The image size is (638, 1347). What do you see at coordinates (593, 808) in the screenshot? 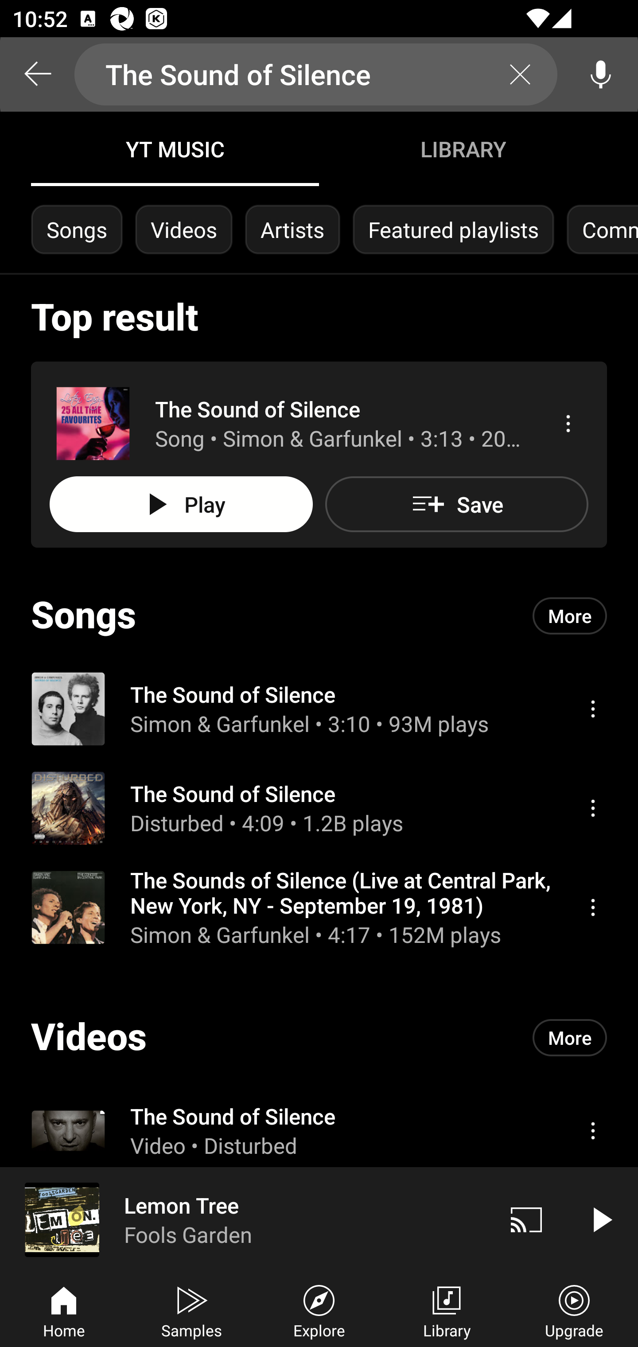
I see `Menu` at bounding box center [593, 808].